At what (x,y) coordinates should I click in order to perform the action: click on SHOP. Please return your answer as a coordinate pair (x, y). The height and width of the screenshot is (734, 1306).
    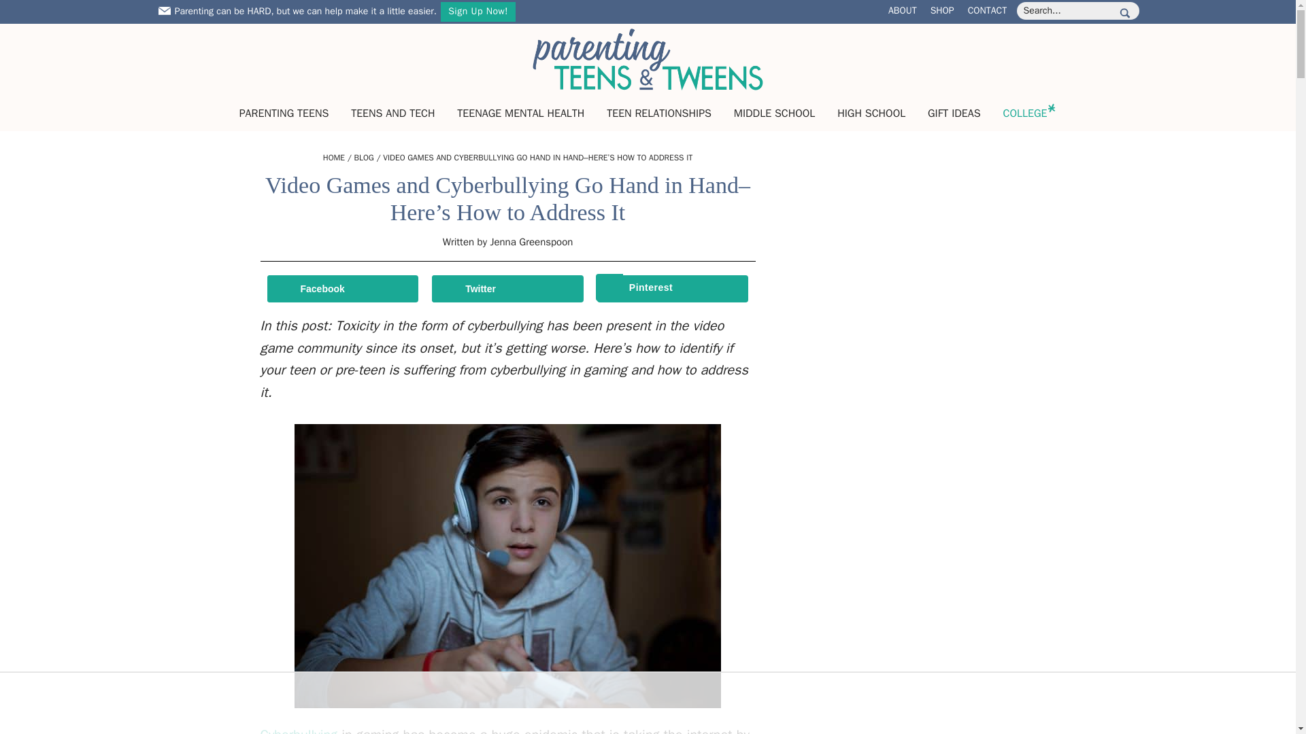
    Looking at the image, I should click on (942, 10).